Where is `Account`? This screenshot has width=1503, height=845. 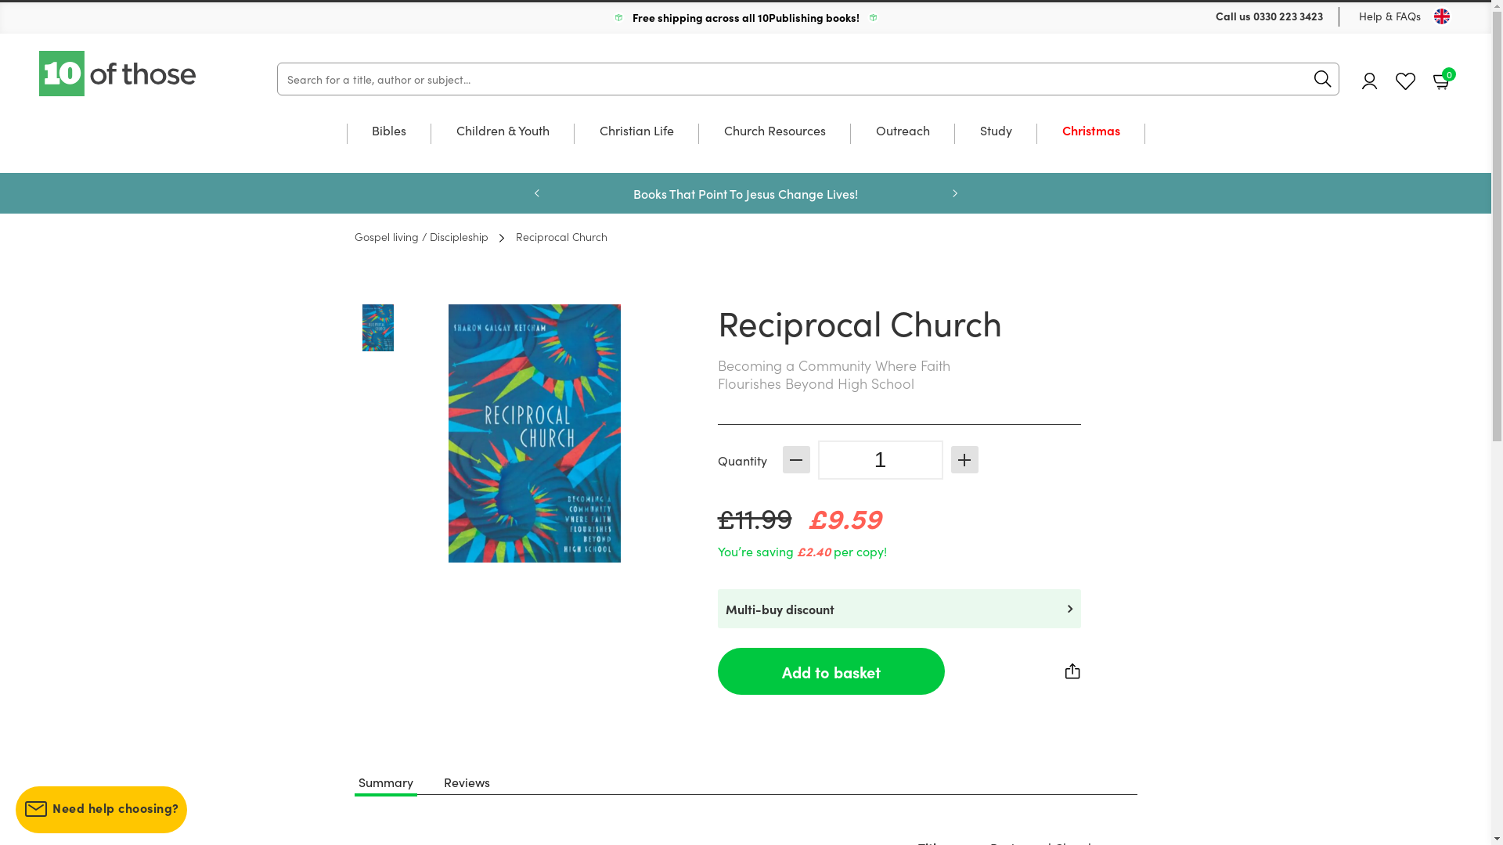 Account is located at coordinates (1370, 81).